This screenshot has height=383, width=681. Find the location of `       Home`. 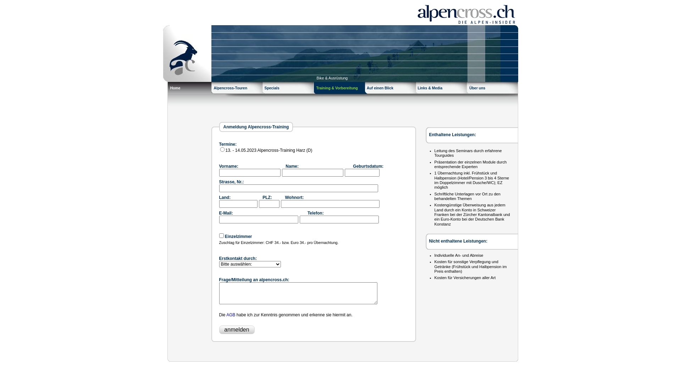

       Home is located at coordinates (189, 89).